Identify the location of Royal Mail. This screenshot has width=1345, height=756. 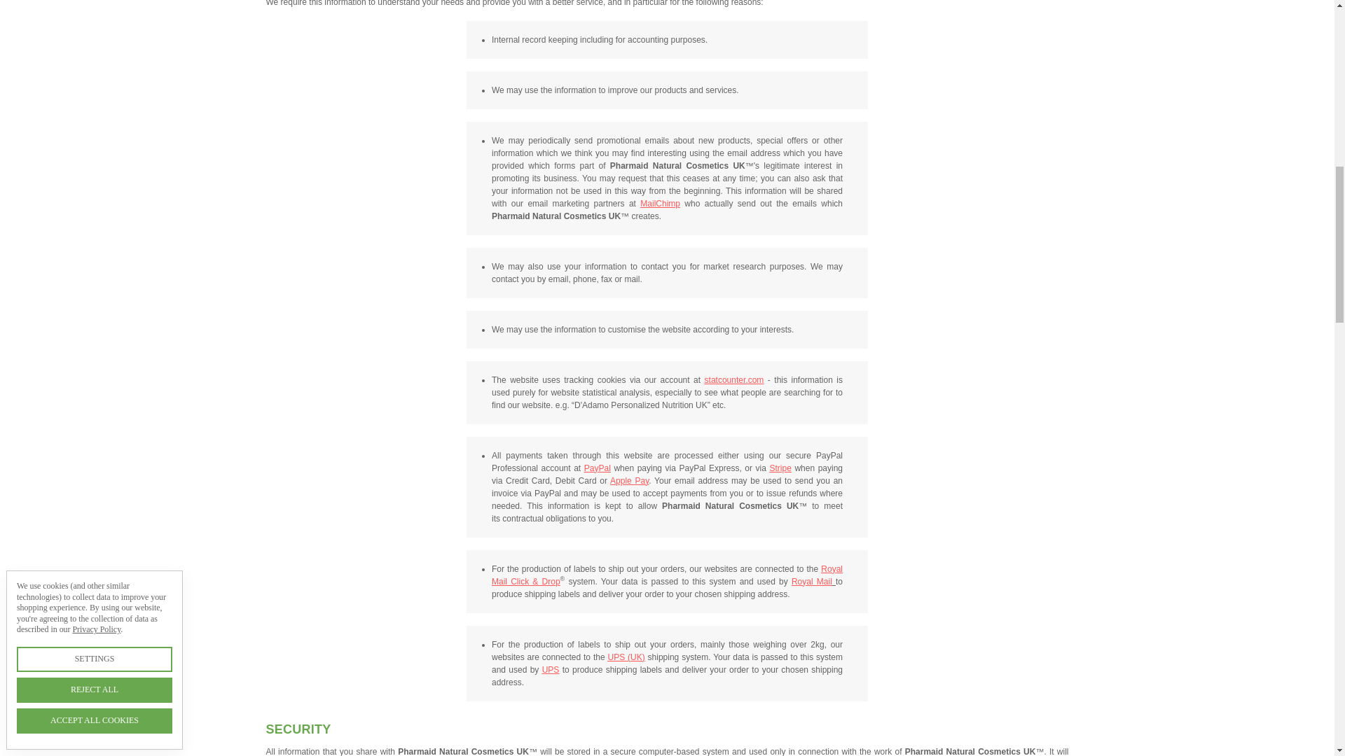
(812, 582).